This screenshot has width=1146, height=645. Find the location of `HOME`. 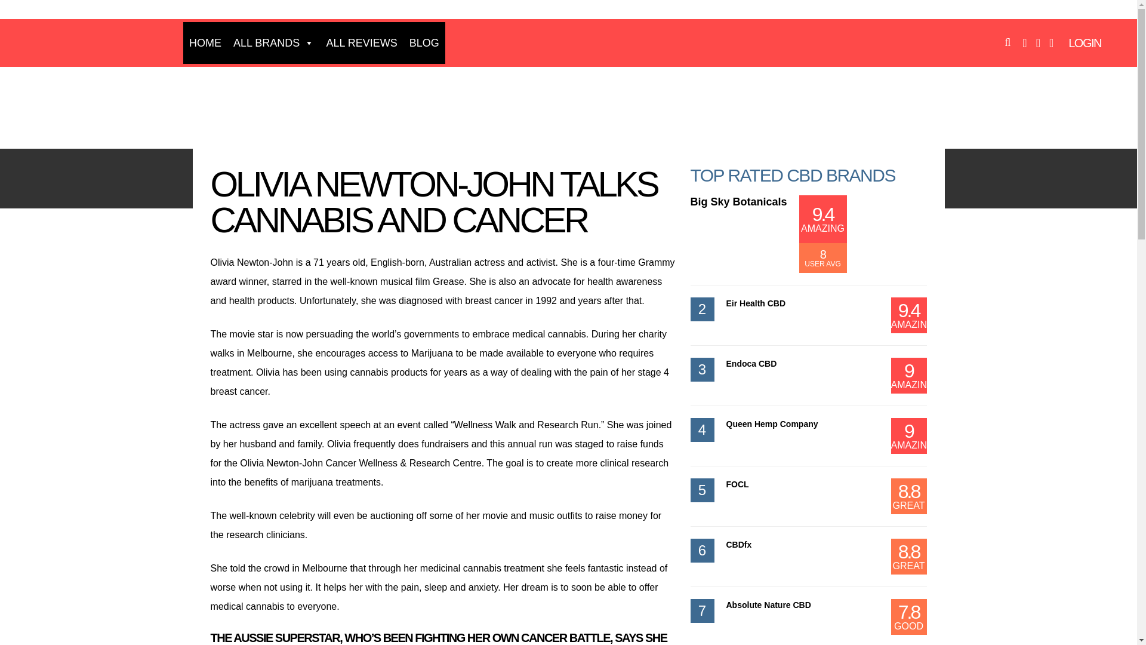

HOME is located at coordinates (205, 42).